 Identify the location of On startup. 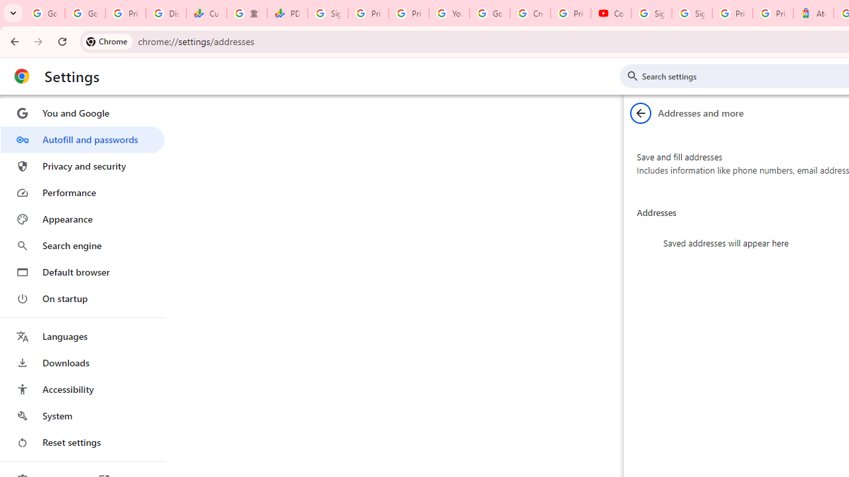
(82, 298).